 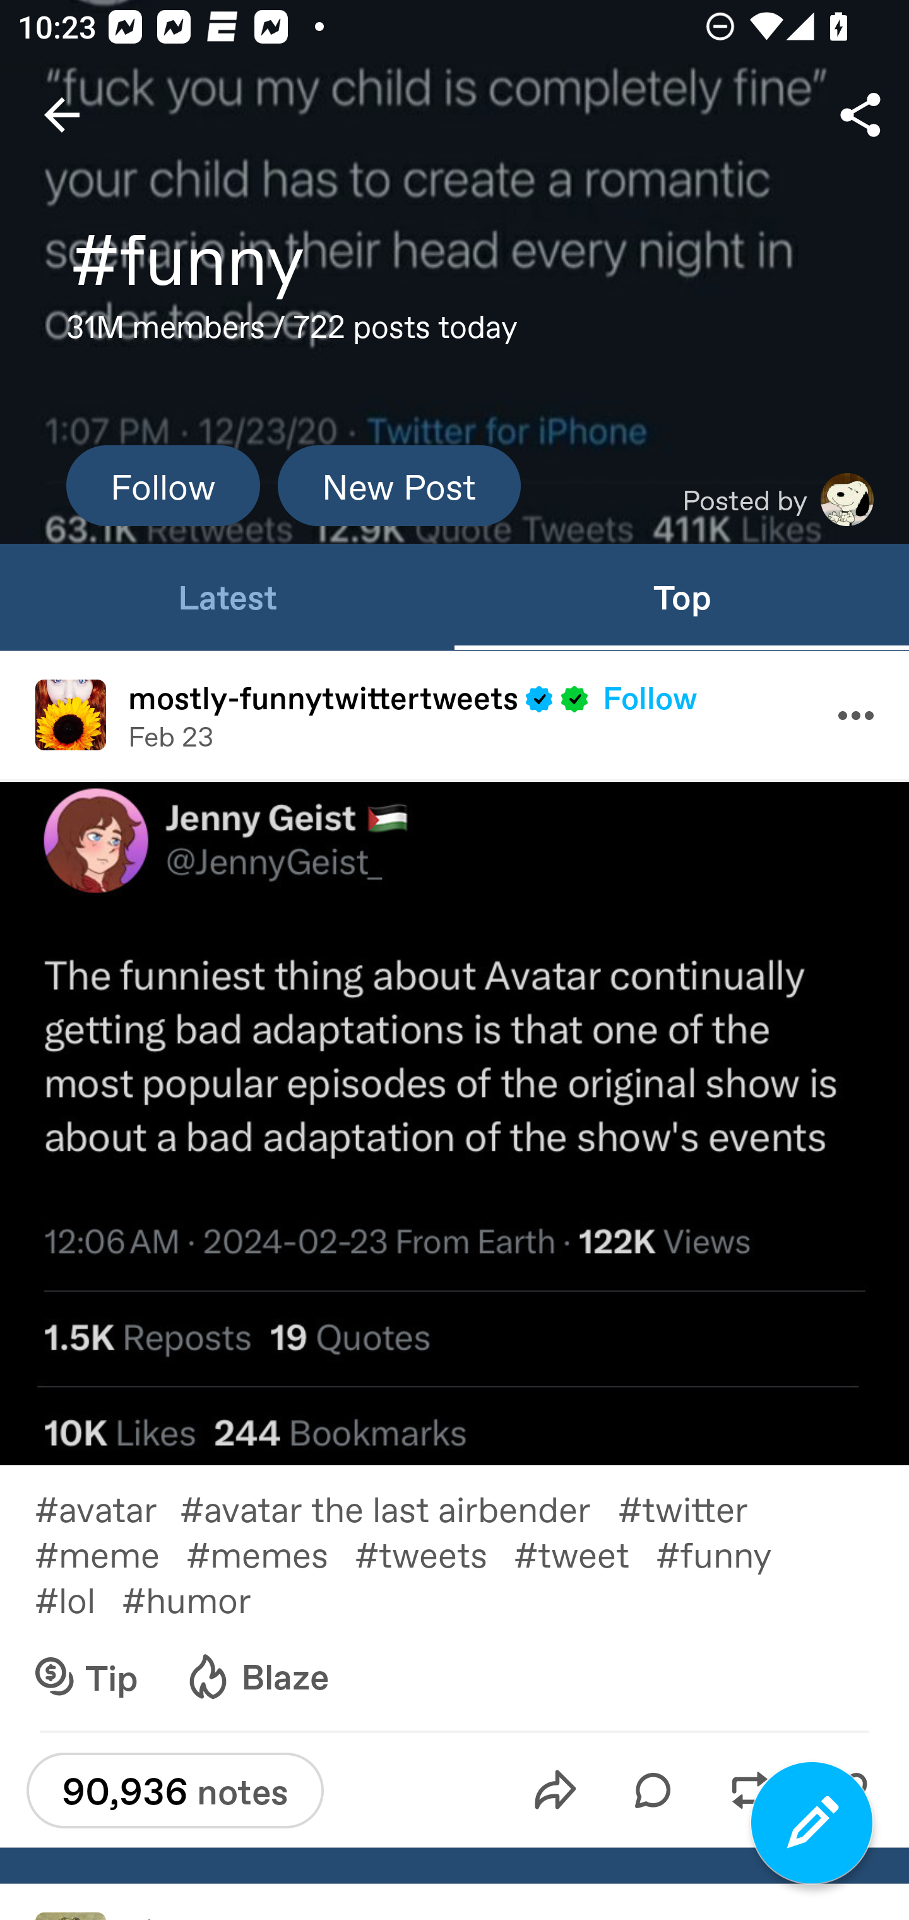 I want to click on #funny, so click(x=727, y=1552).